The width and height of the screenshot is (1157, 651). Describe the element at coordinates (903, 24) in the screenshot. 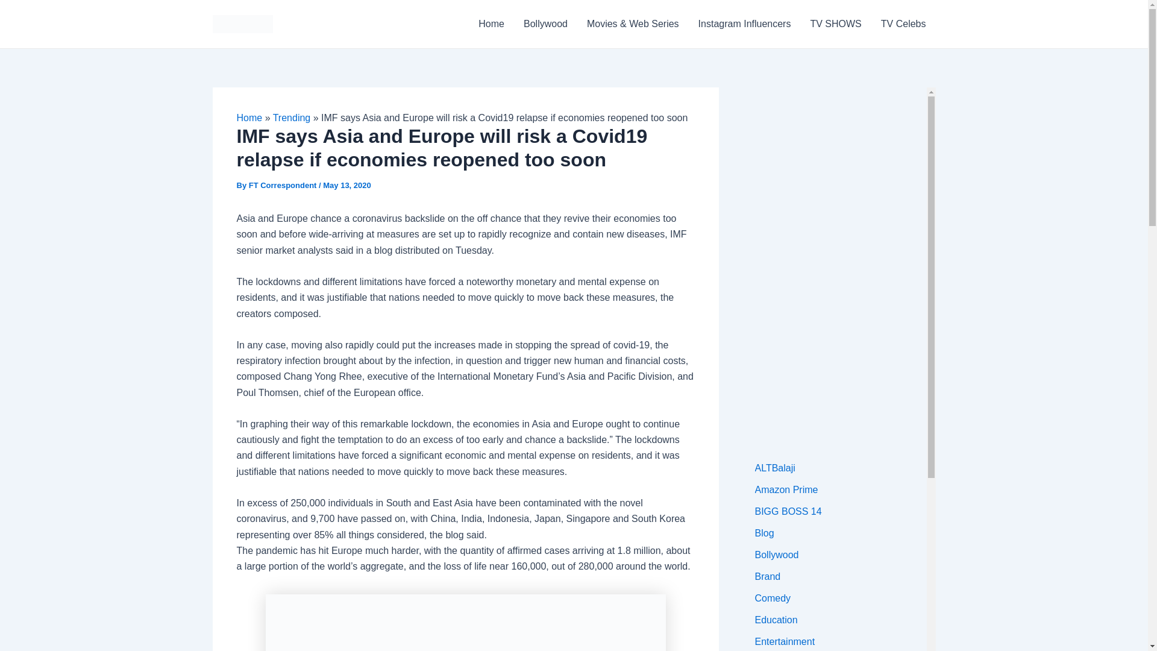

I see `TV Celebs` at that location.